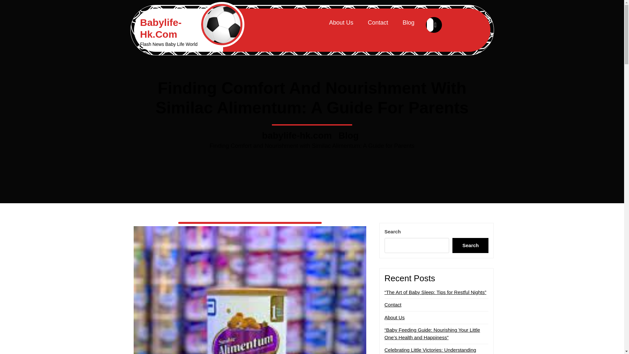  Describe the element at coordinates (470, 245) in the screenshot. I see `Search` at that location.